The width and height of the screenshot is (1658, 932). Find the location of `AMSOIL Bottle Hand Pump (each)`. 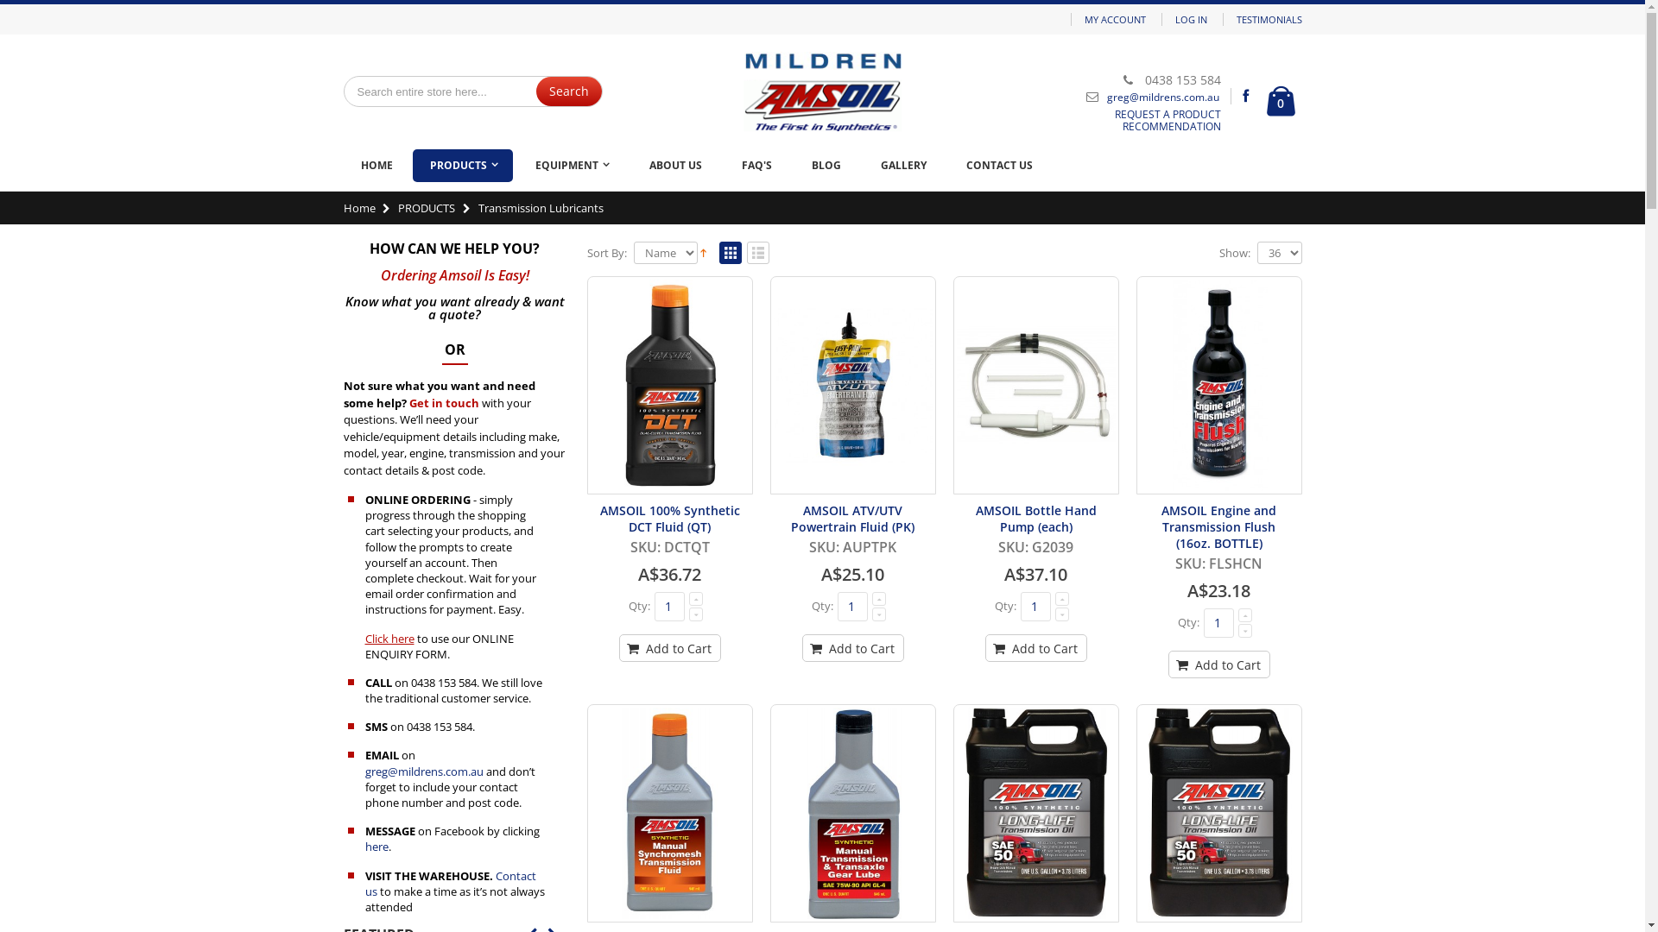

AMSOIL Bottle Hand Pump (each) is located at coordinates (1036, 385).